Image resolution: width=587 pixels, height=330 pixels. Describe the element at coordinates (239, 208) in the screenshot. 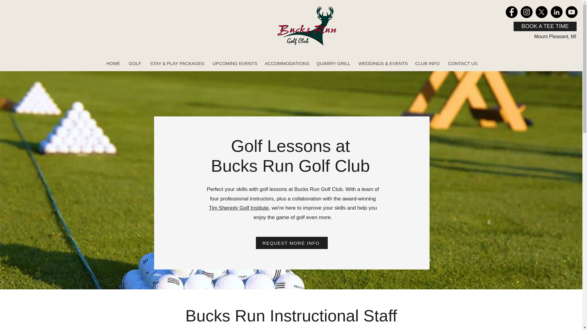

I see `Tim Sheredy Golf Institute` at that location.